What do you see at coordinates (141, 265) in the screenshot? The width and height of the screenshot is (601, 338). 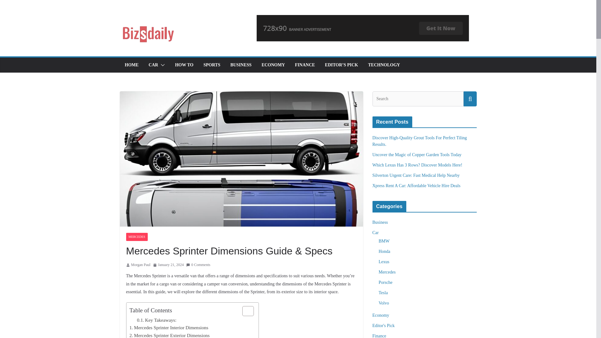 I see `Morgan Paul` at bounding box center [141, 265].